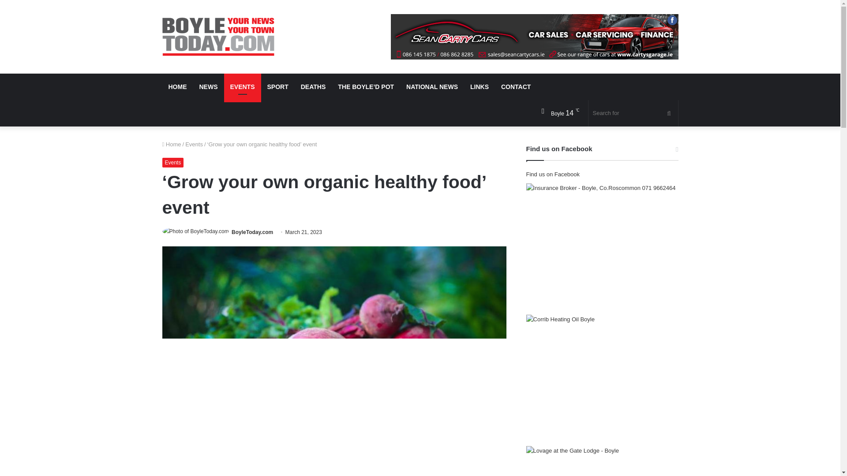  Describe the element at coordinates (479, 86) in the screenshot. I see `LINKS` at that location.